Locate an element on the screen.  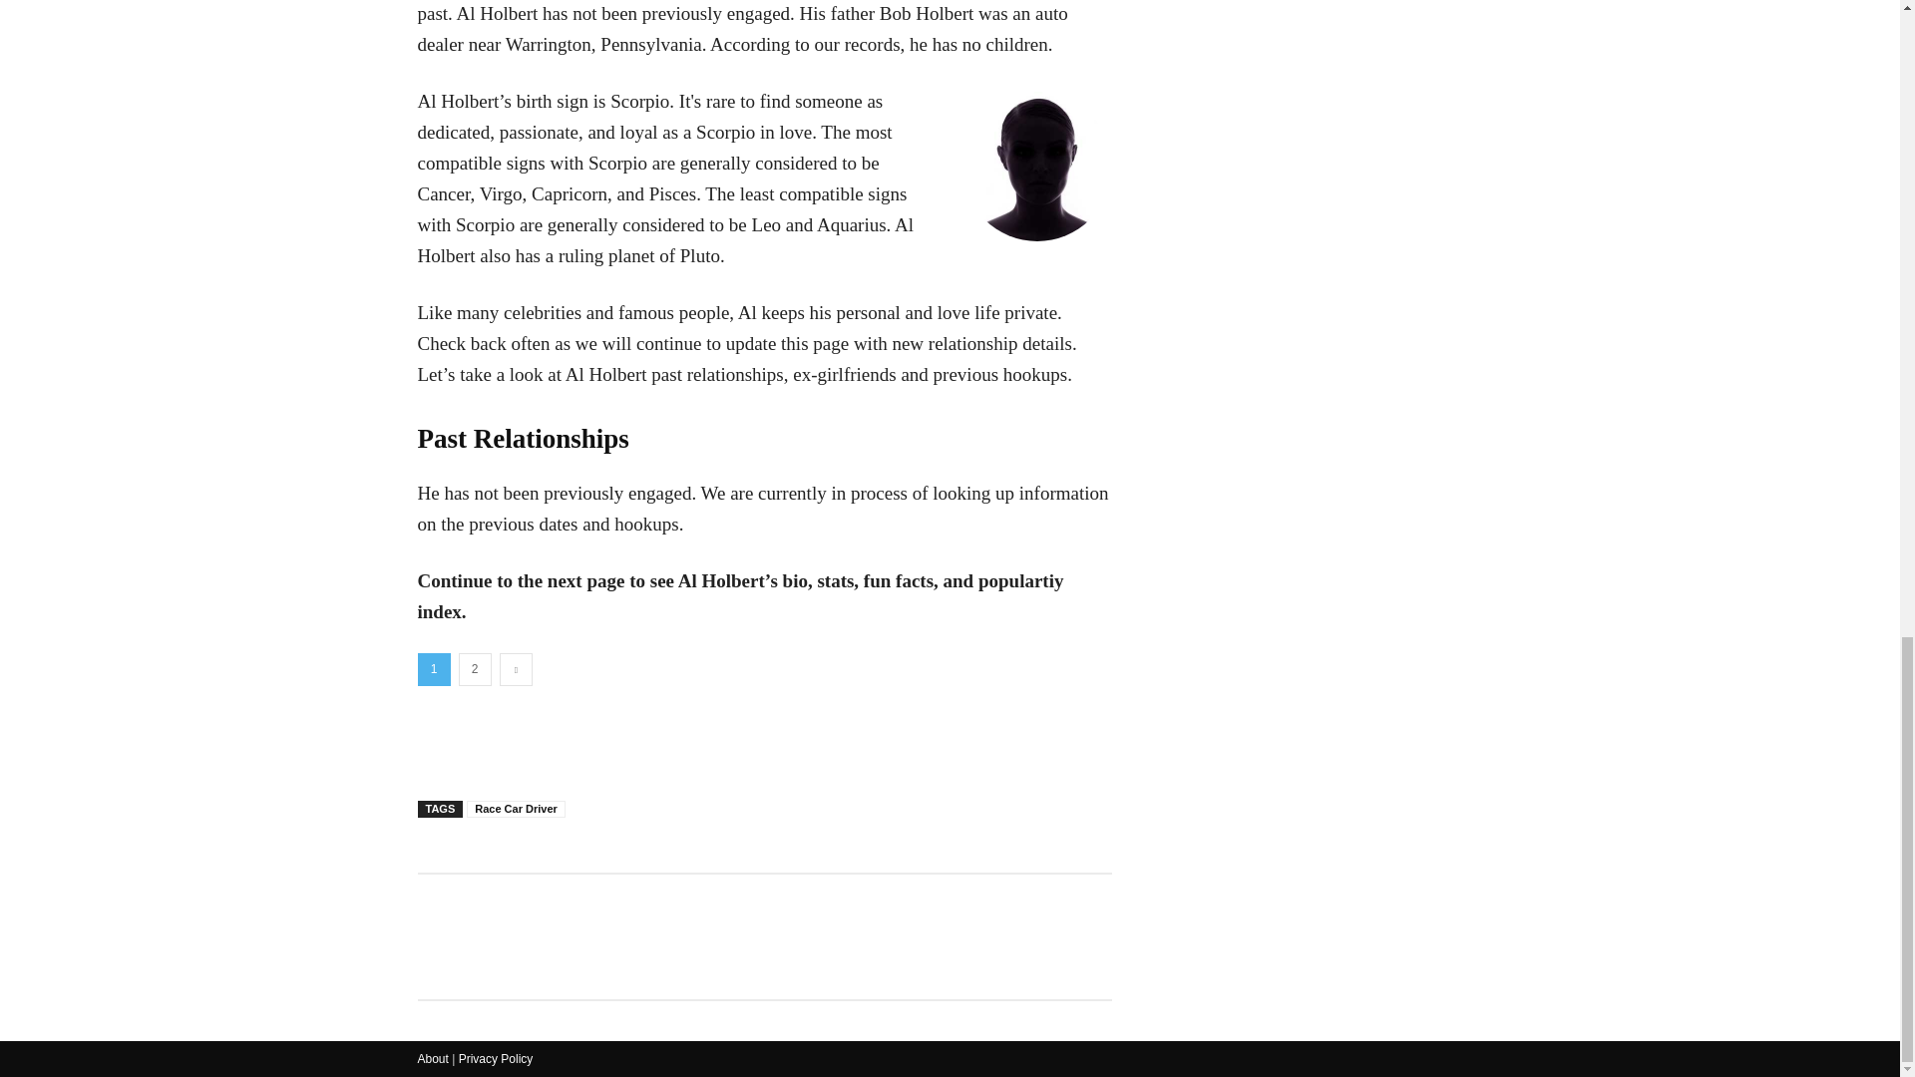
About CelebsCouples is located at coordinates (433, 1059).